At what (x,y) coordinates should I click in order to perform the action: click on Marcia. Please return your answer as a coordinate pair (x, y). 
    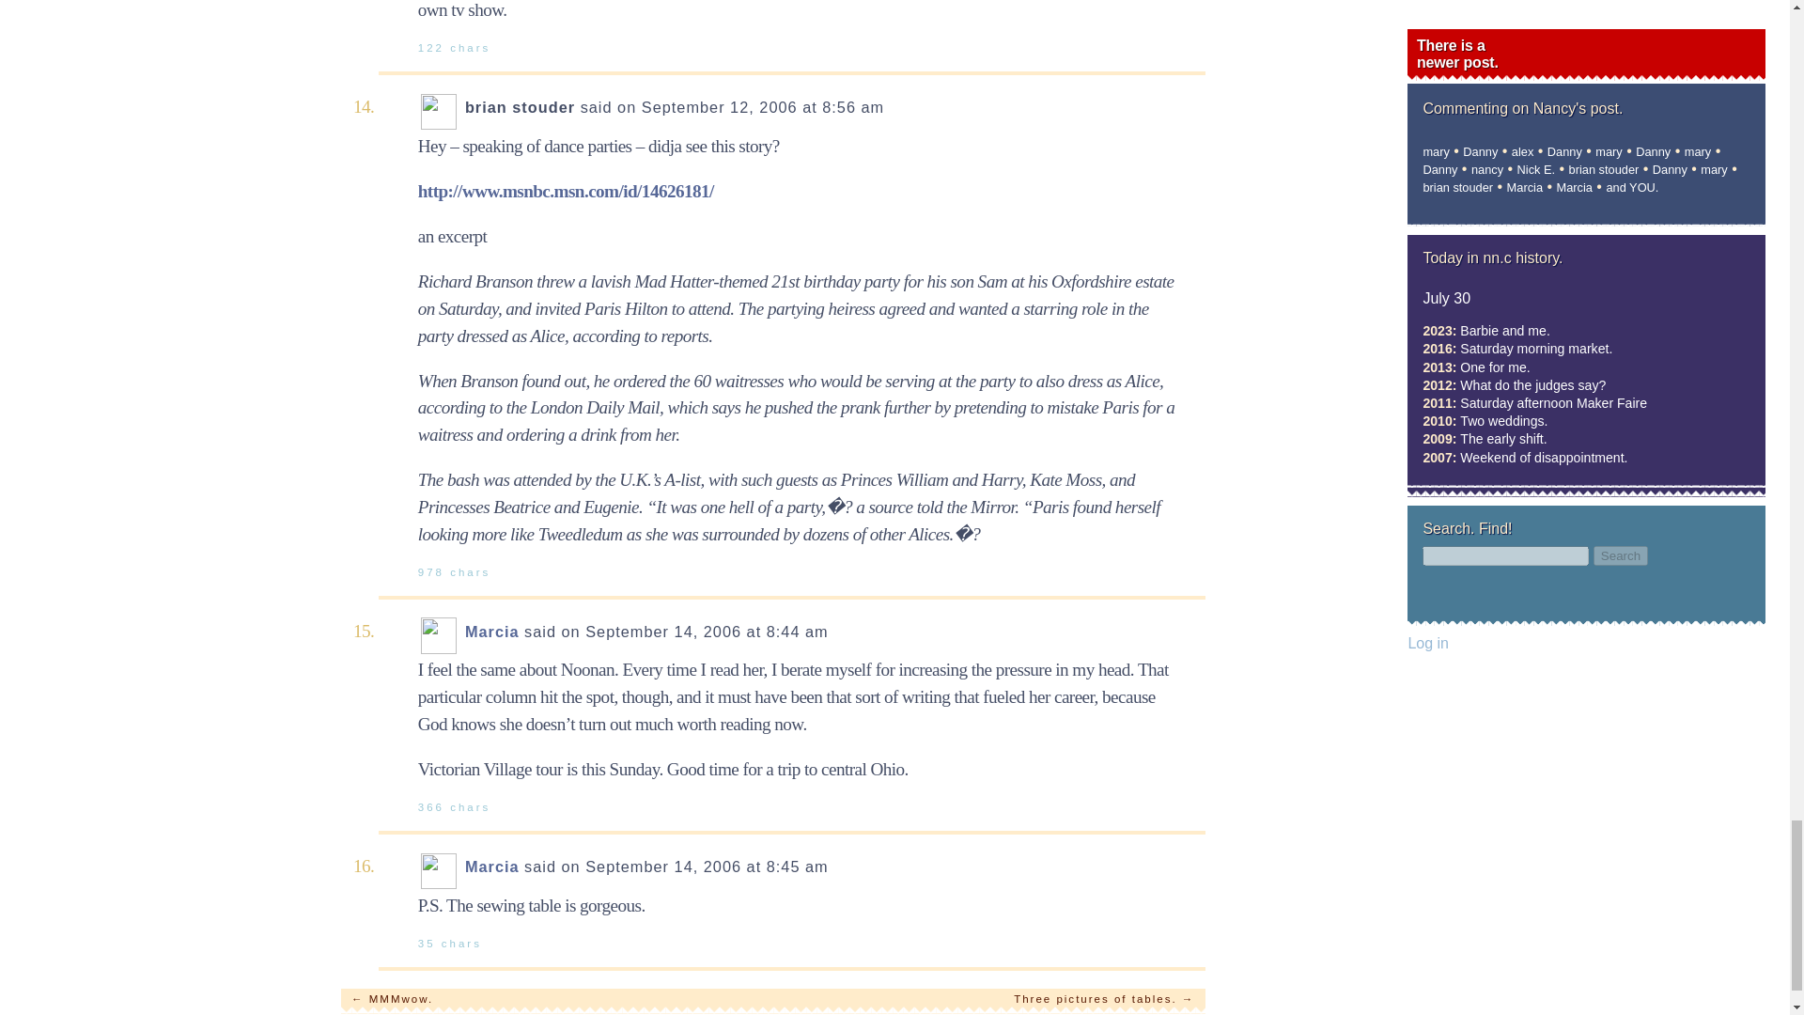
    Looking at the image, I should click on (492, 632).